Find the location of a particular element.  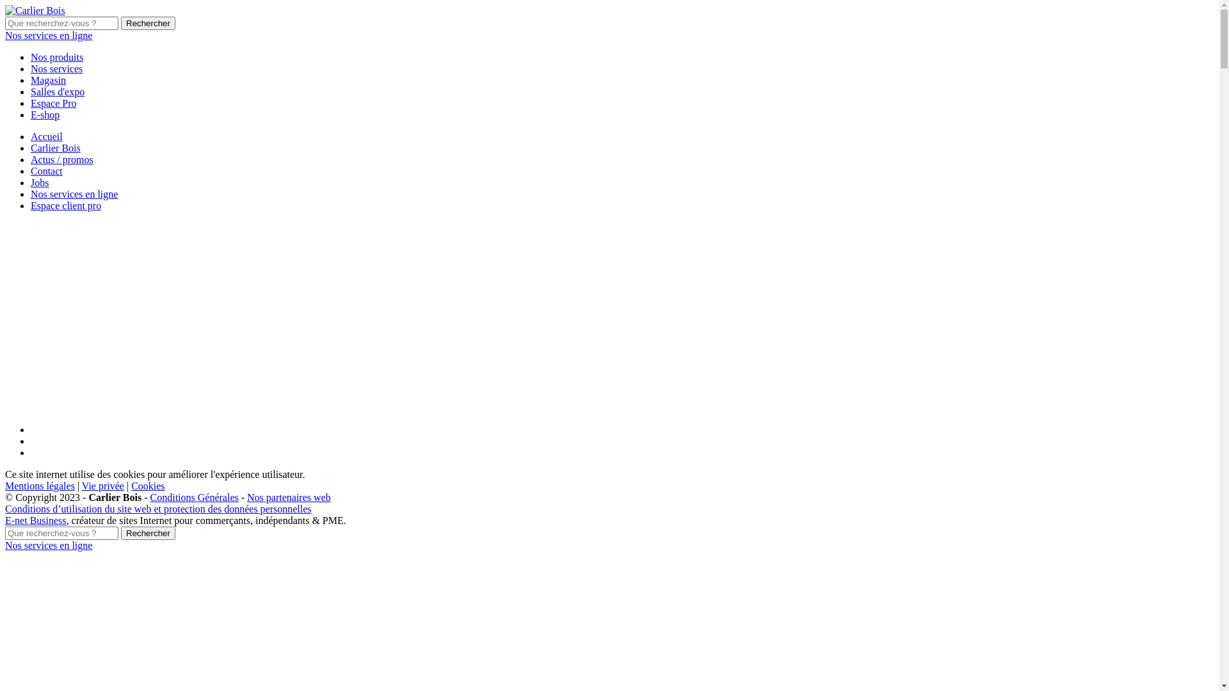

Cookies is located at coordinates (148, 486).